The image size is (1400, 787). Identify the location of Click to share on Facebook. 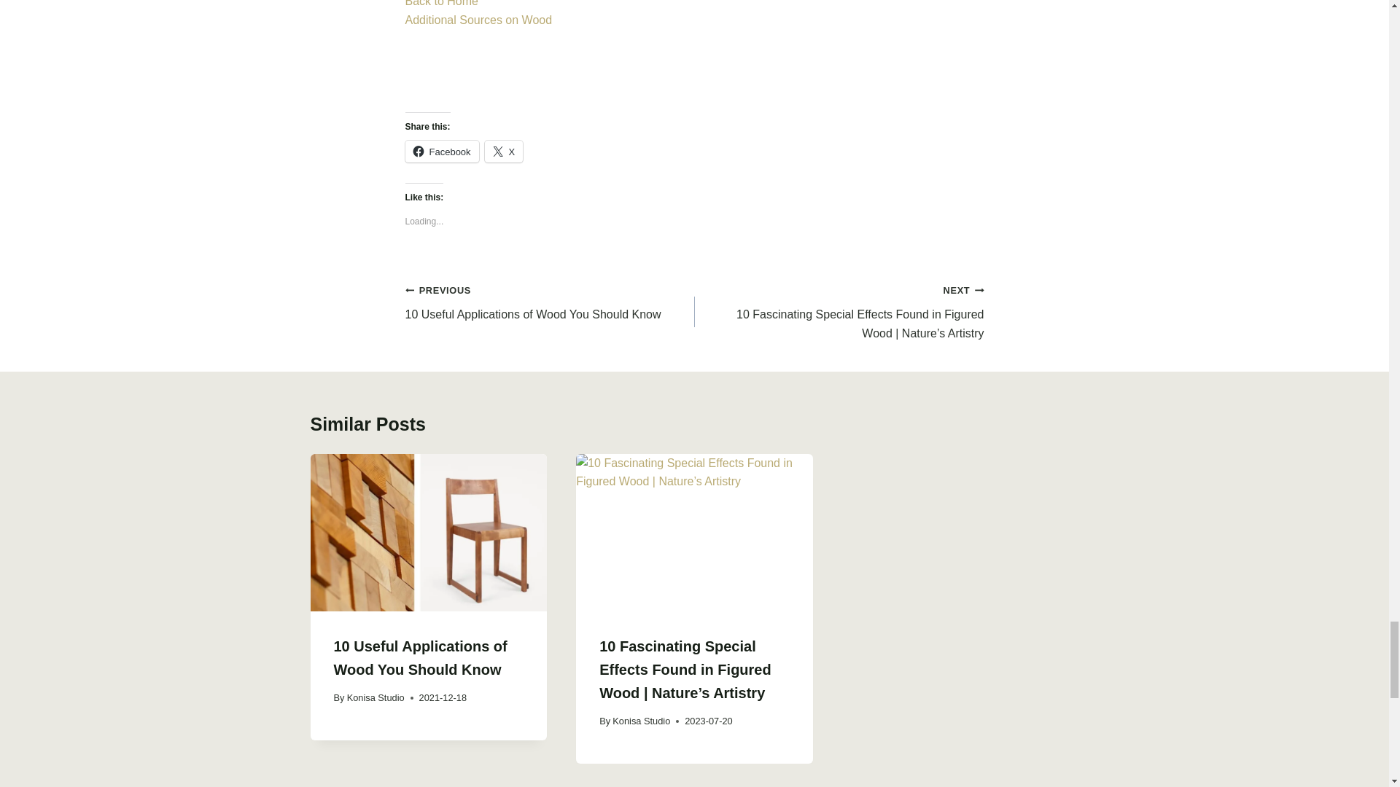
(442, 152).